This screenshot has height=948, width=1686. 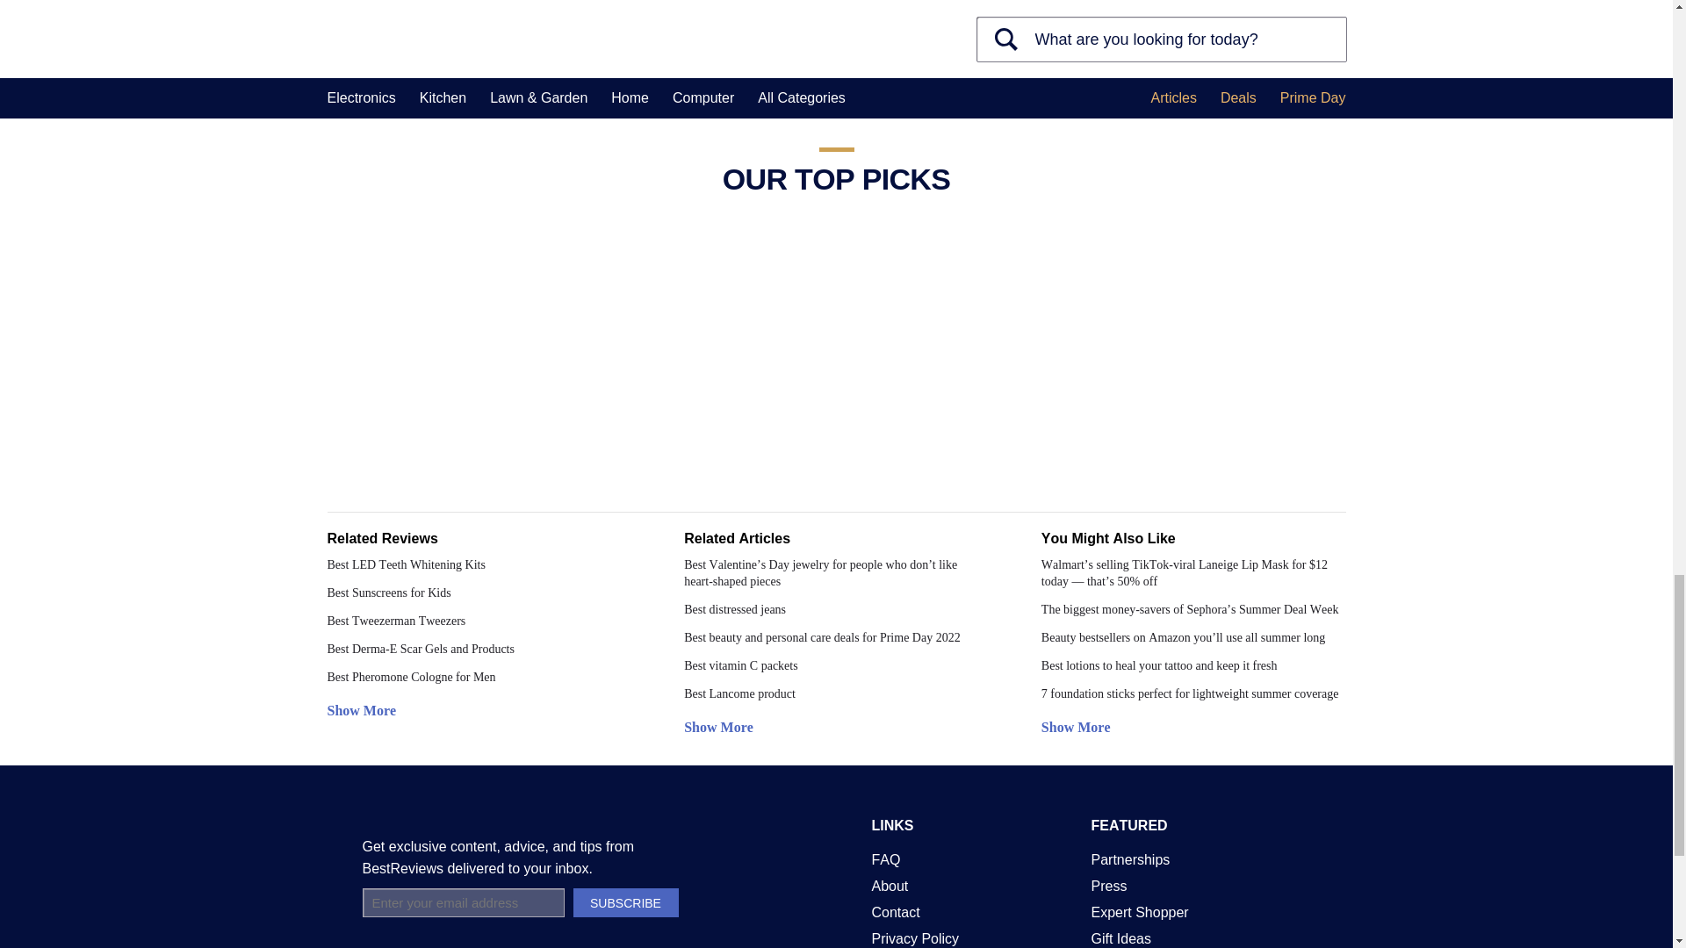 I want to click on Subscribe email, so click(x=462, y=902).